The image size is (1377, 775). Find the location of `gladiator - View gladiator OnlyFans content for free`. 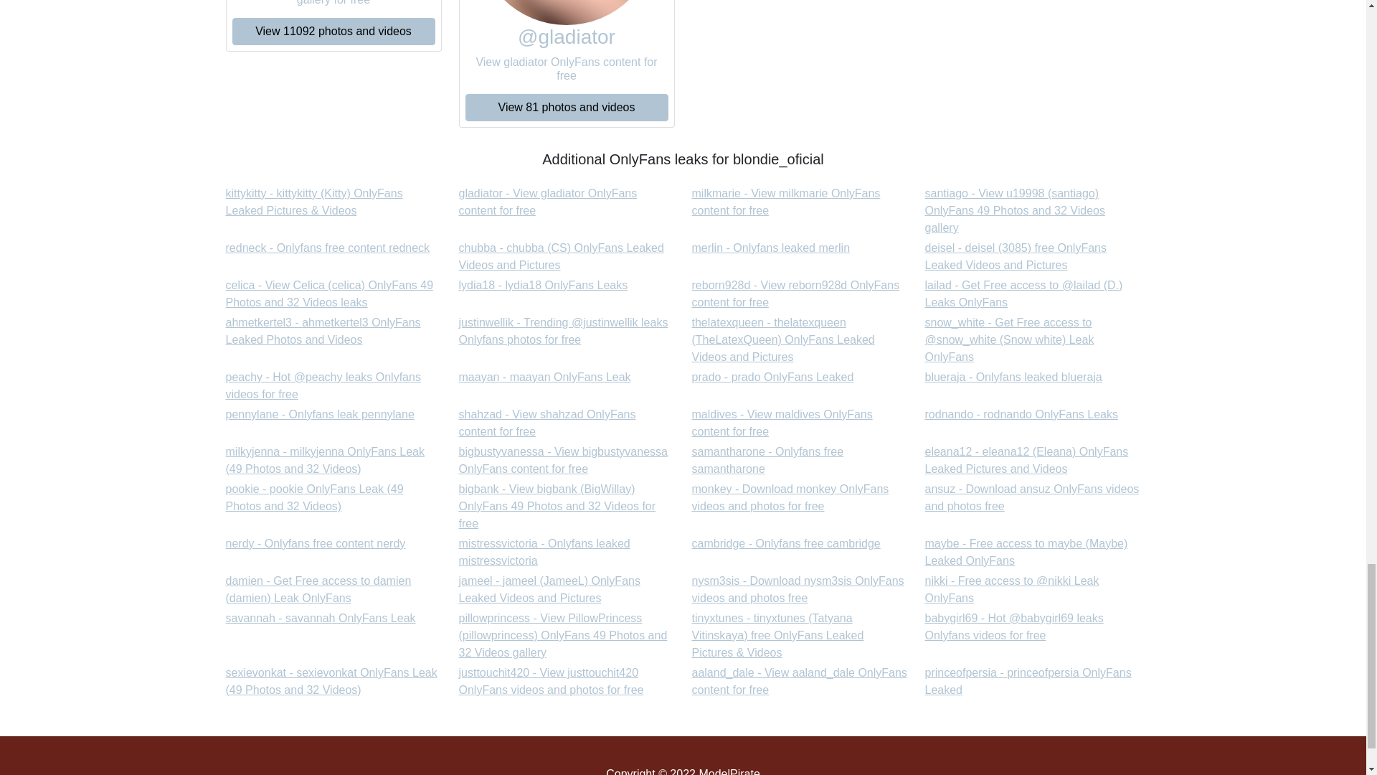

gladiator - View gladiator OnlyFans content for free is located at coordinates (544, 377).